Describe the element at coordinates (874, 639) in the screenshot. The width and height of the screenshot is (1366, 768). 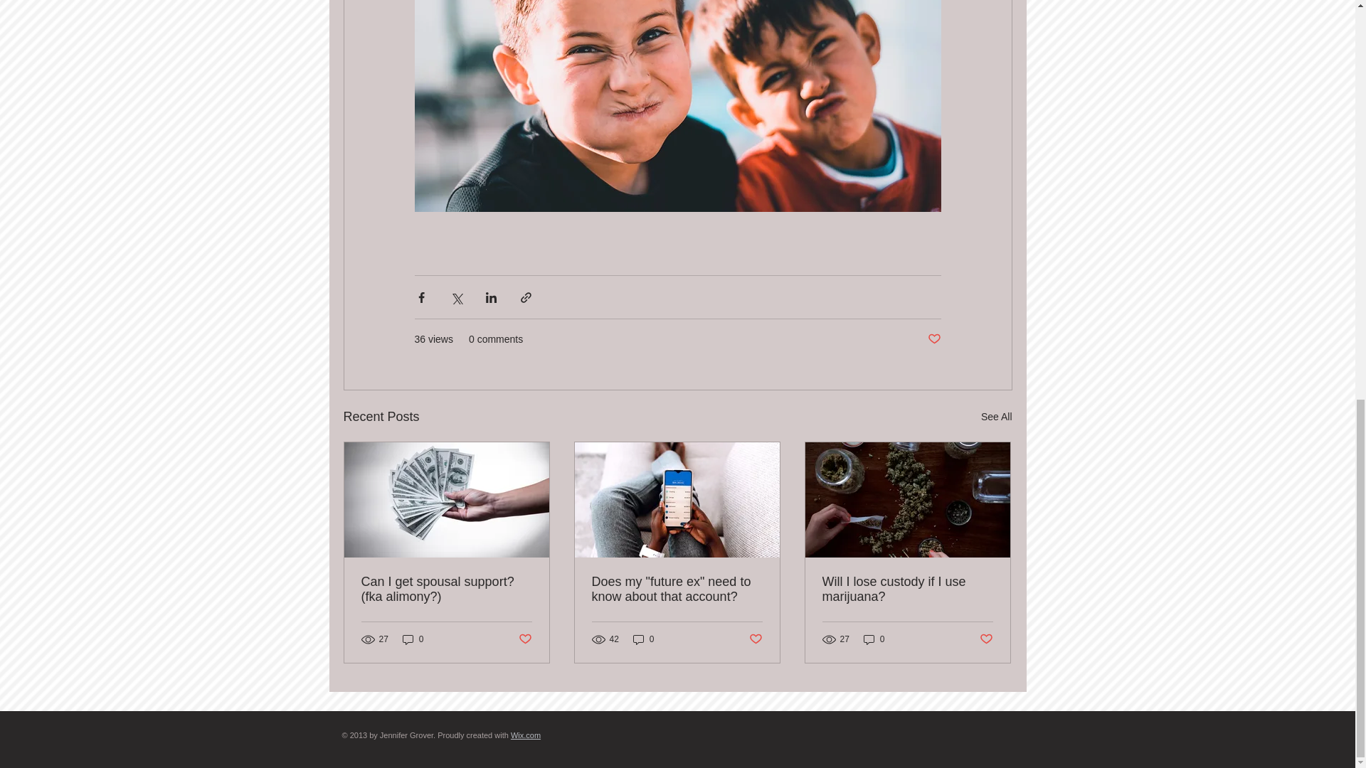
I see `0` at that location.